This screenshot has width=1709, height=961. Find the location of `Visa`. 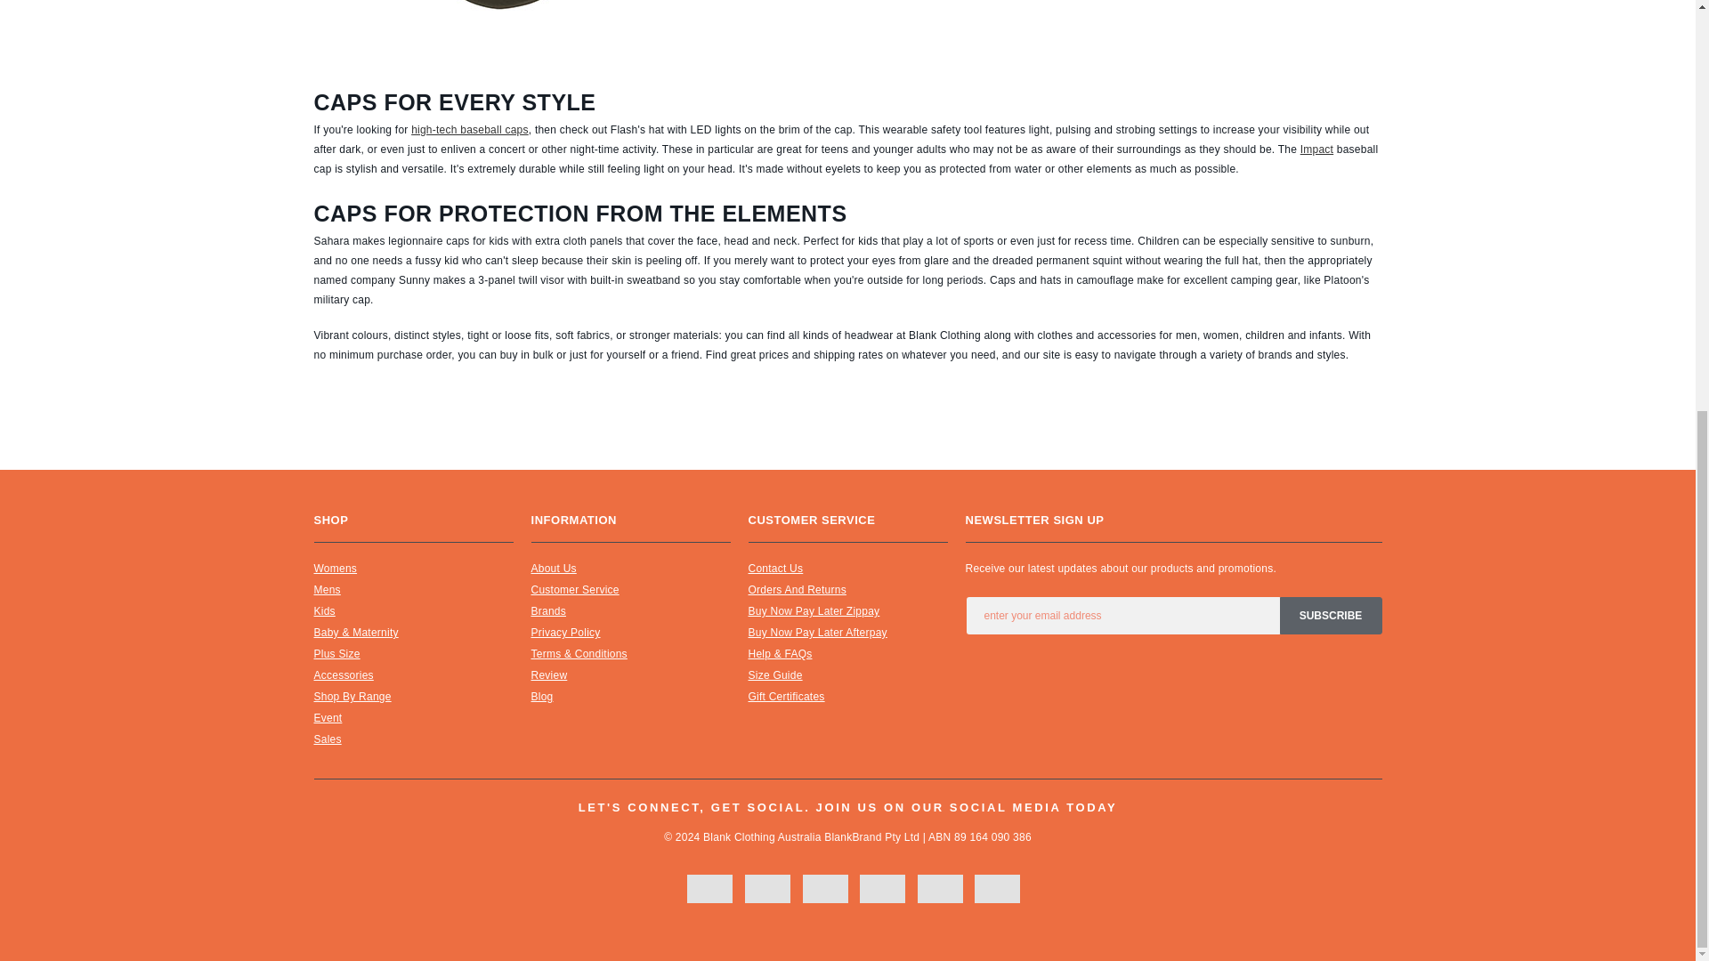

Visa is located at coordinates (709, 888).